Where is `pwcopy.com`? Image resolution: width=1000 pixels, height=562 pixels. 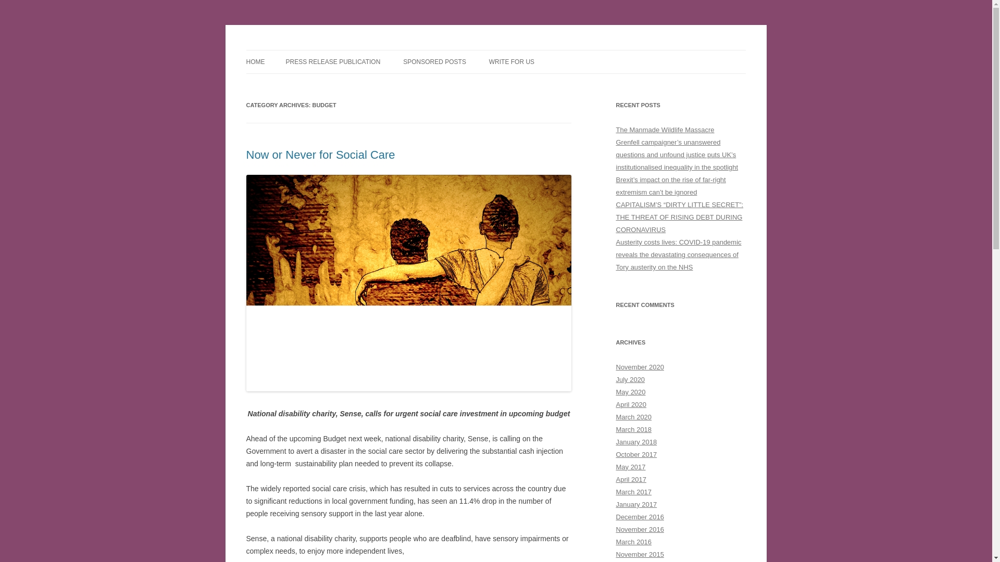 pwcopy.com is located at coordinates (286, 50).